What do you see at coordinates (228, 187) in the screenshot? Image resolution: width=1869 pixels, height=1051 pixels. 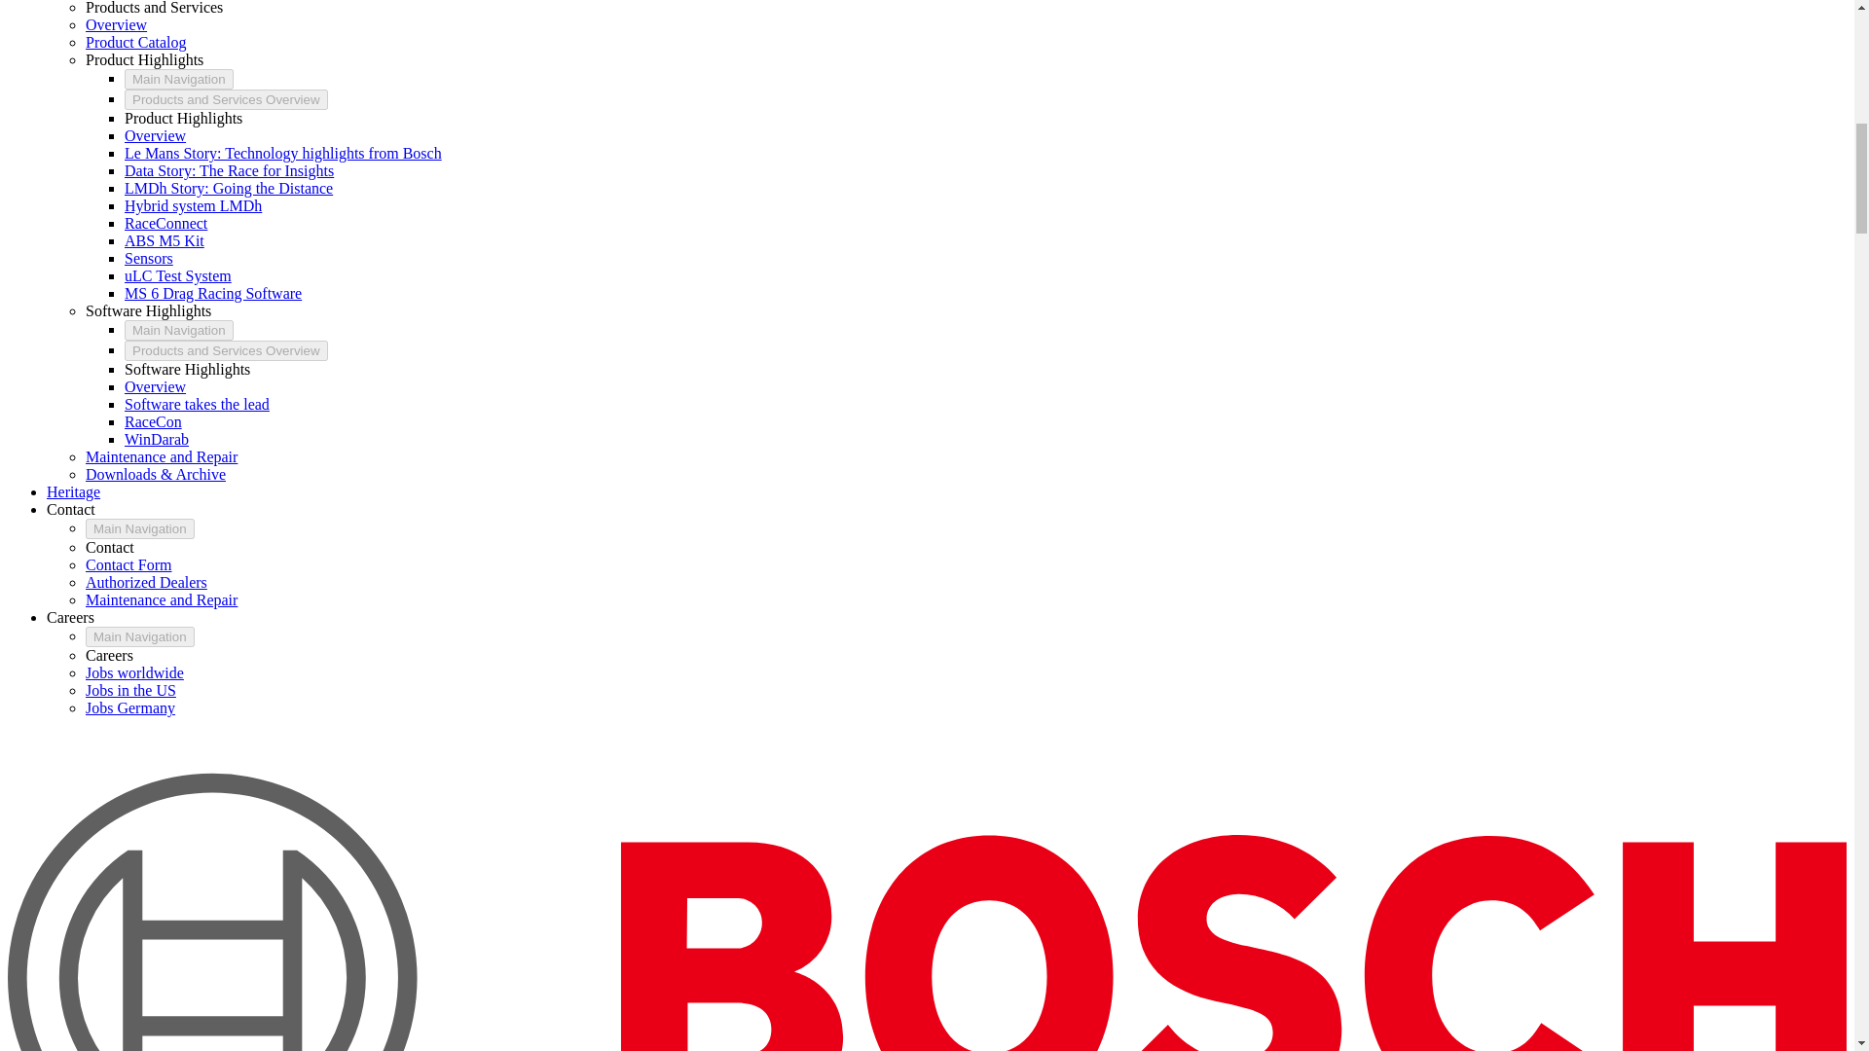 I see `LMDh Story: Going the Distance` at bounding box center [228, 187].